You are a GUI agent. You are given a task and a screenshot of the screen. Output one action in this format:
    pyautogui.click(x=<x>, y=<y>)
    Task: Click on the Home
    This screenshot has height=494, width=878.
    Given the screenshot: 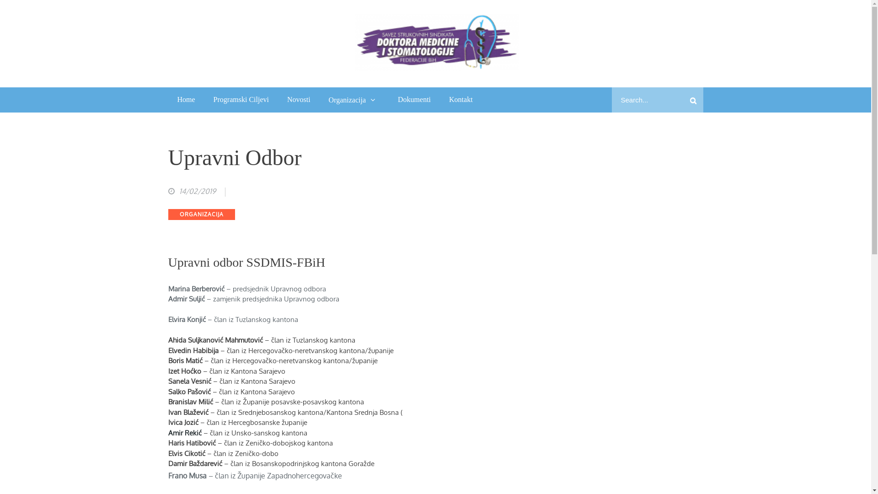 What is the action you would take?
    pyautogui.click(x=187, y=100)
    